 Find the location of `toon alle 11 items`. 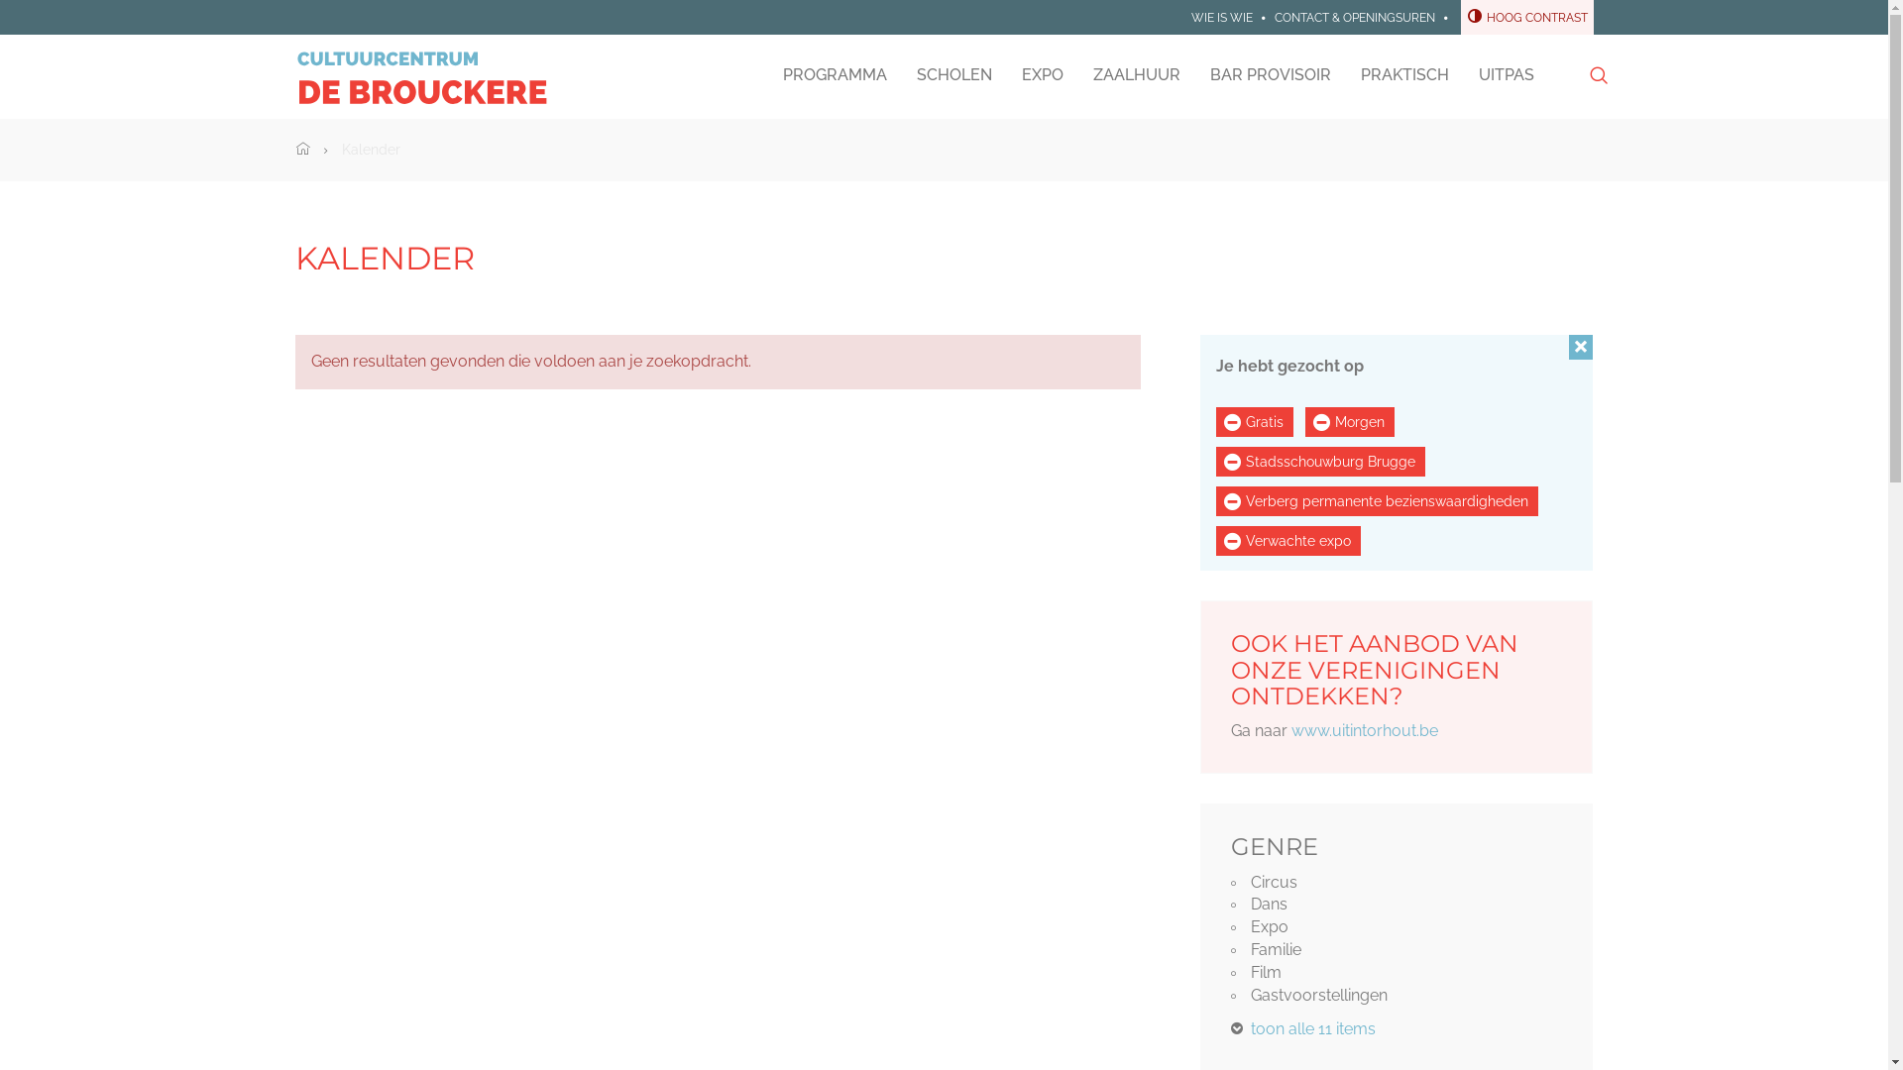

toon alle 11 items is located at coordinates (1303, 1028).